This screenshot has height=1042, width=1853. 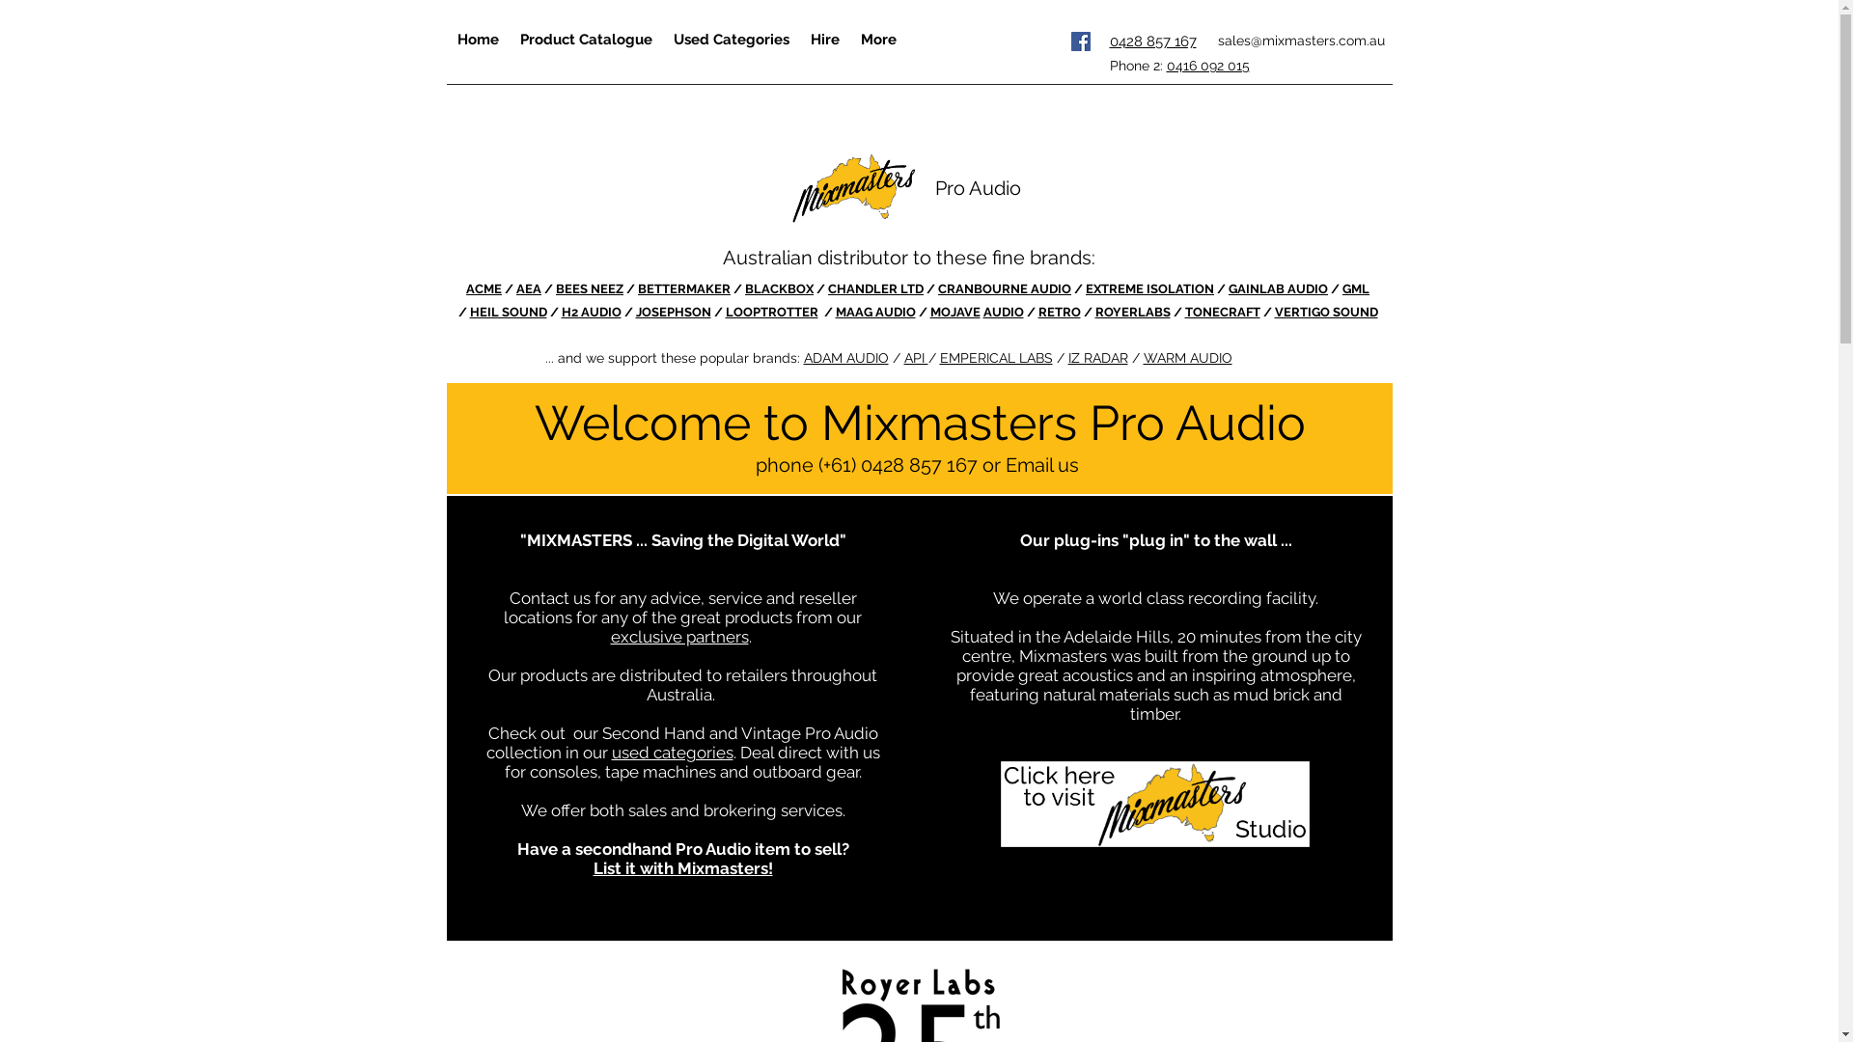 I want to click on AEA, so click(x=529, y=289).